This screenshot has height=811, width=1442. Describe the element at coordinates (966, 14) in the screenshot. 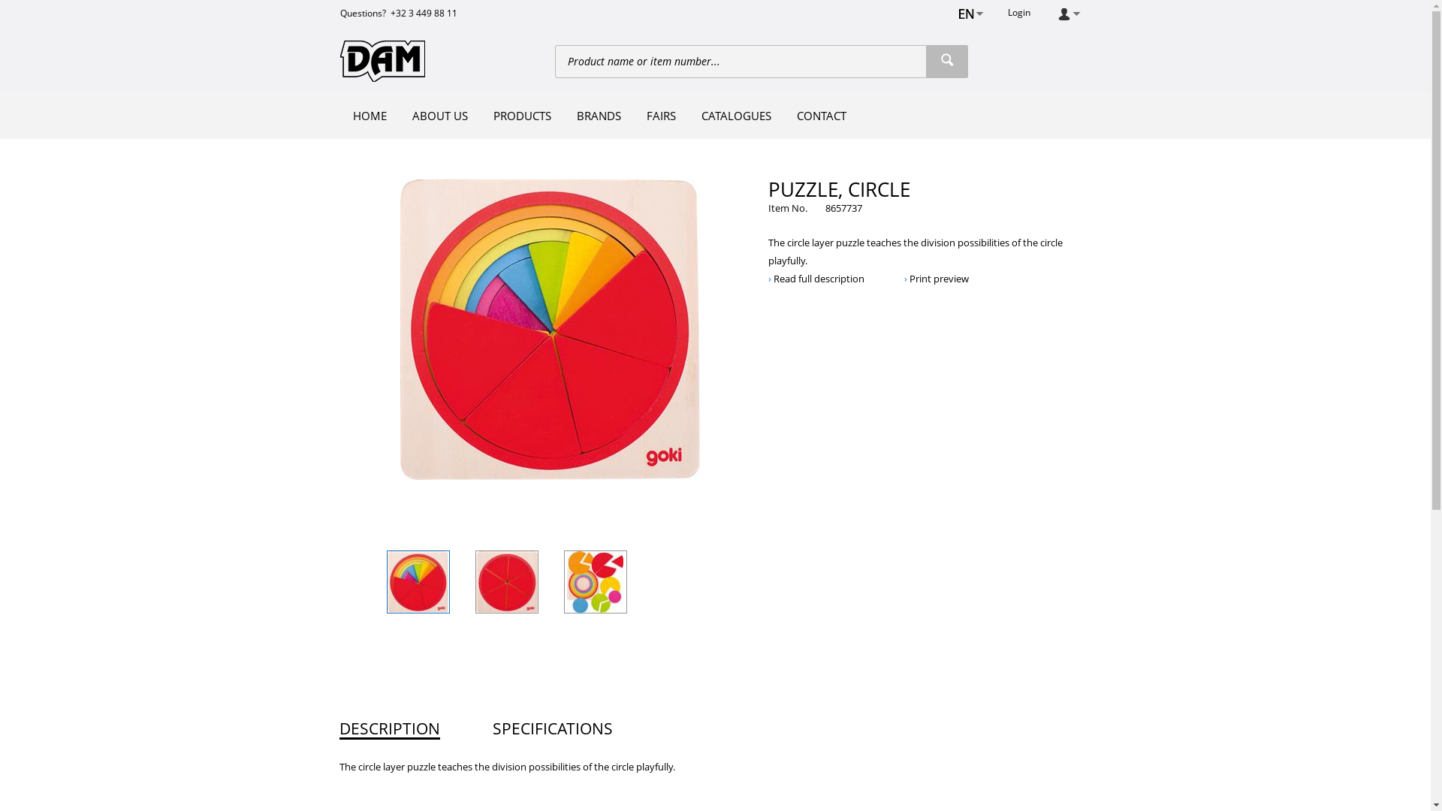

I see `English` at that location.